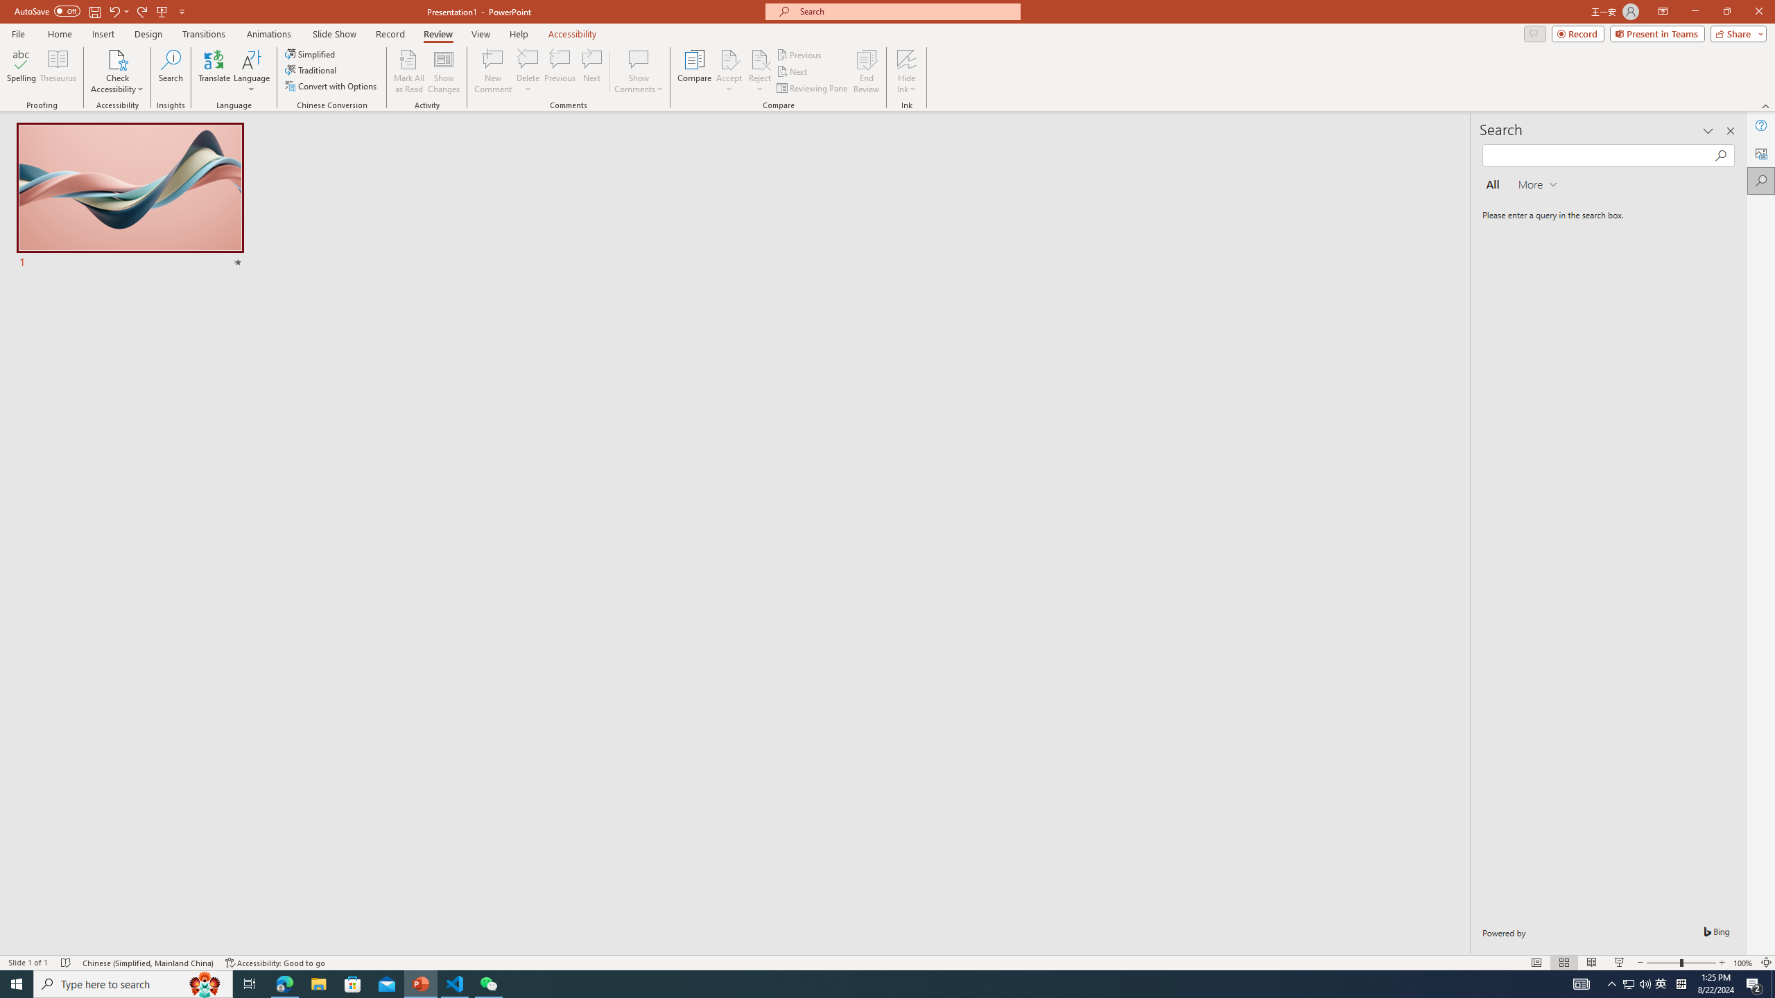 This screenshot has width=1775, height=998. What do you see at coordinates (813, 89) in the screenshot?
I see `Reviewing Pane` at bounding box center [813, 89].